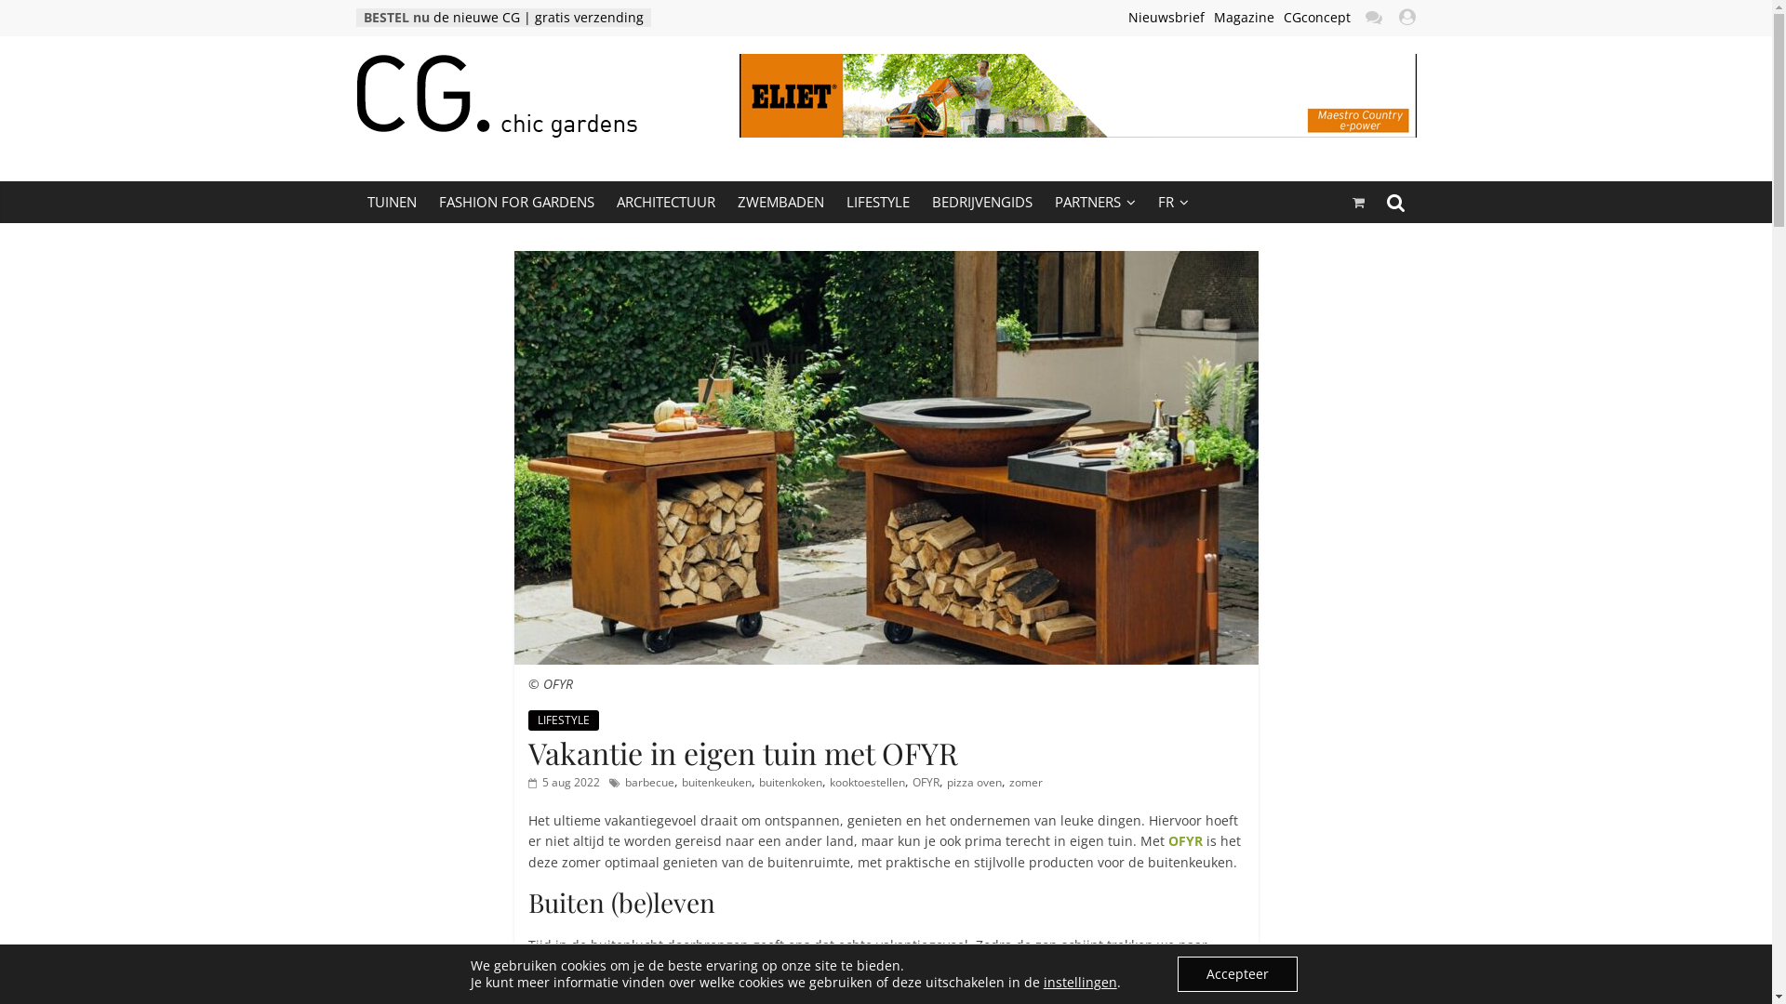 This screenshot has height=1004, width=1786. Describe the element at coordinates (974, 783) in the screenshot. I see `pizza oven` at that location.